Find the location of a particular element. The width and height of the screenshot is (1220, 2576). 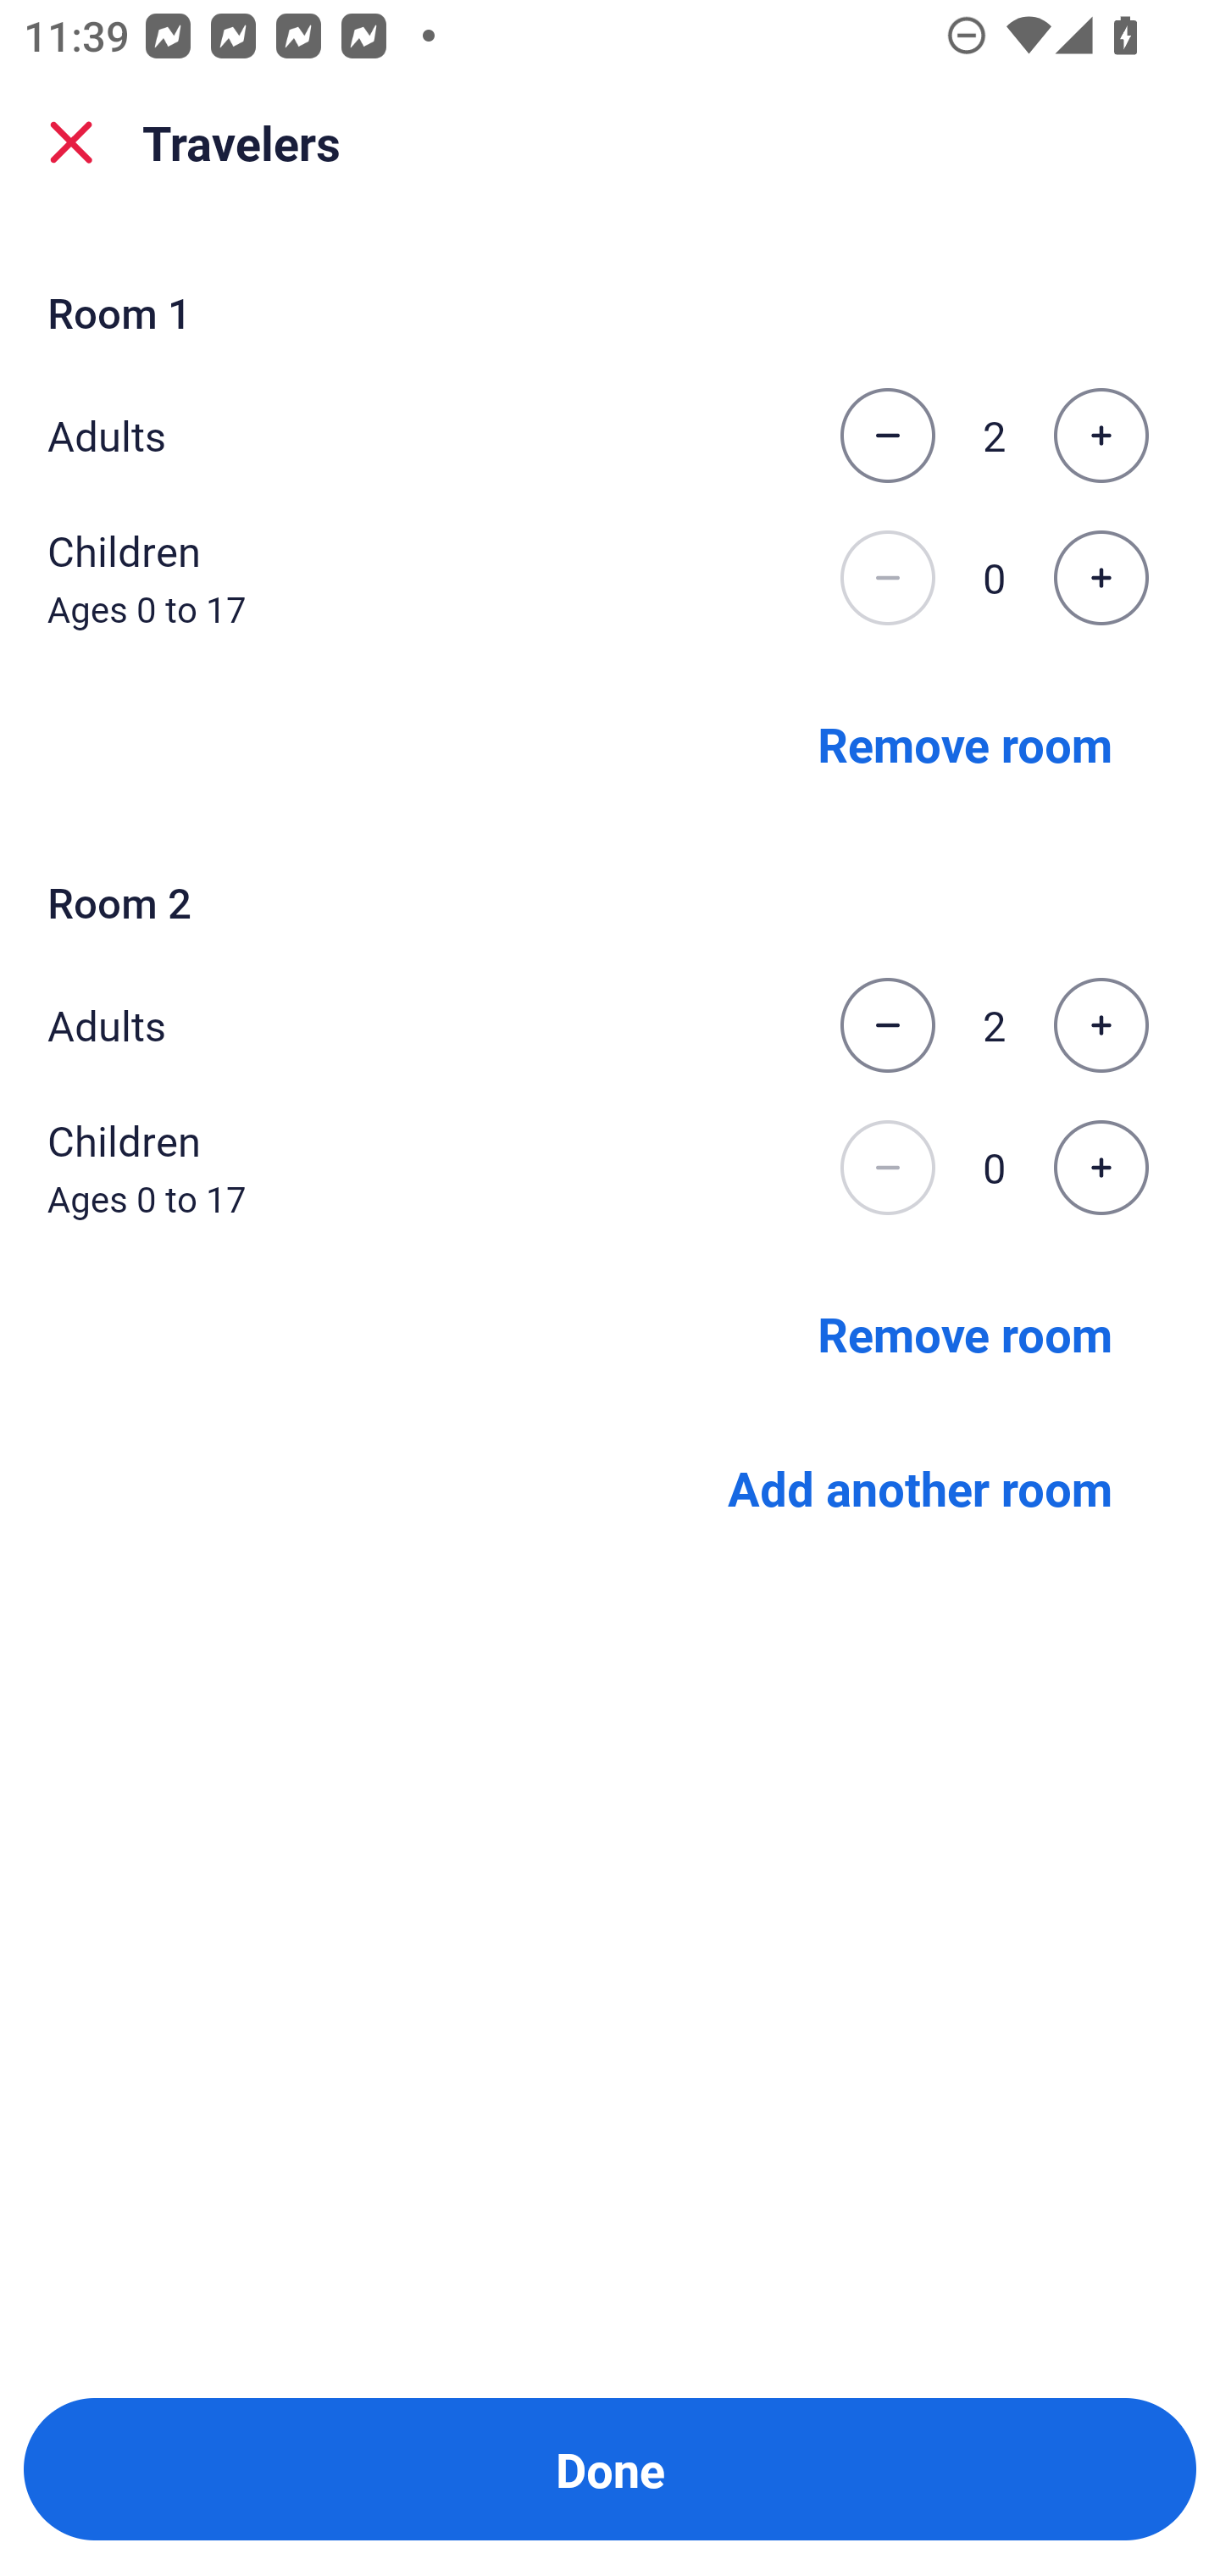

Decrease the number of adults is located at coordinates (887, 435).